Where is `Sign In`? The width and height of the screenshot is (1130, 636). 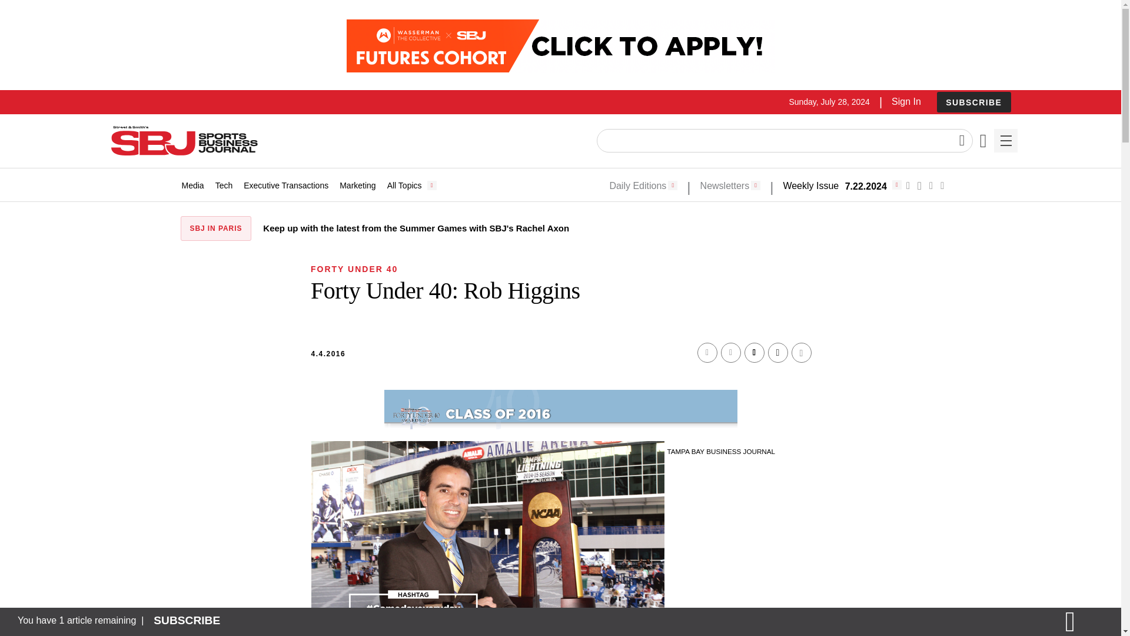 Sign In is located at coordinates (906, 101).